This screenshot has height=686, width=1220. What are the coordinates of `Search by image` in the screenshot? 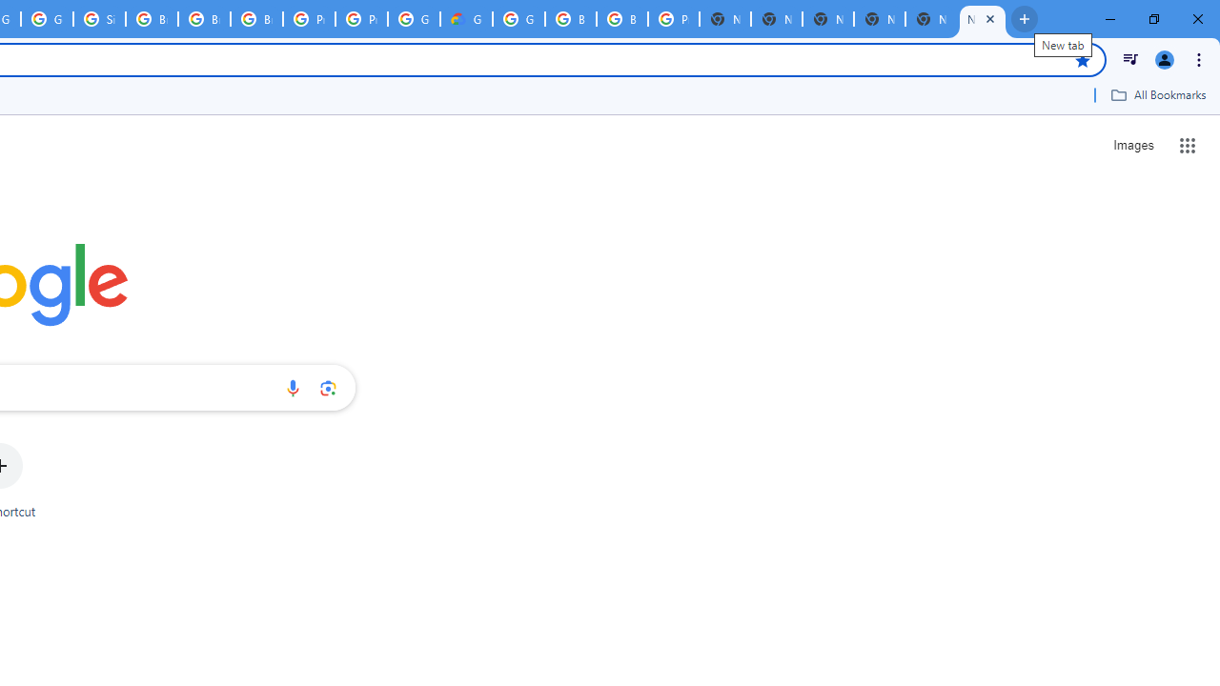 It's located at (328, 388).